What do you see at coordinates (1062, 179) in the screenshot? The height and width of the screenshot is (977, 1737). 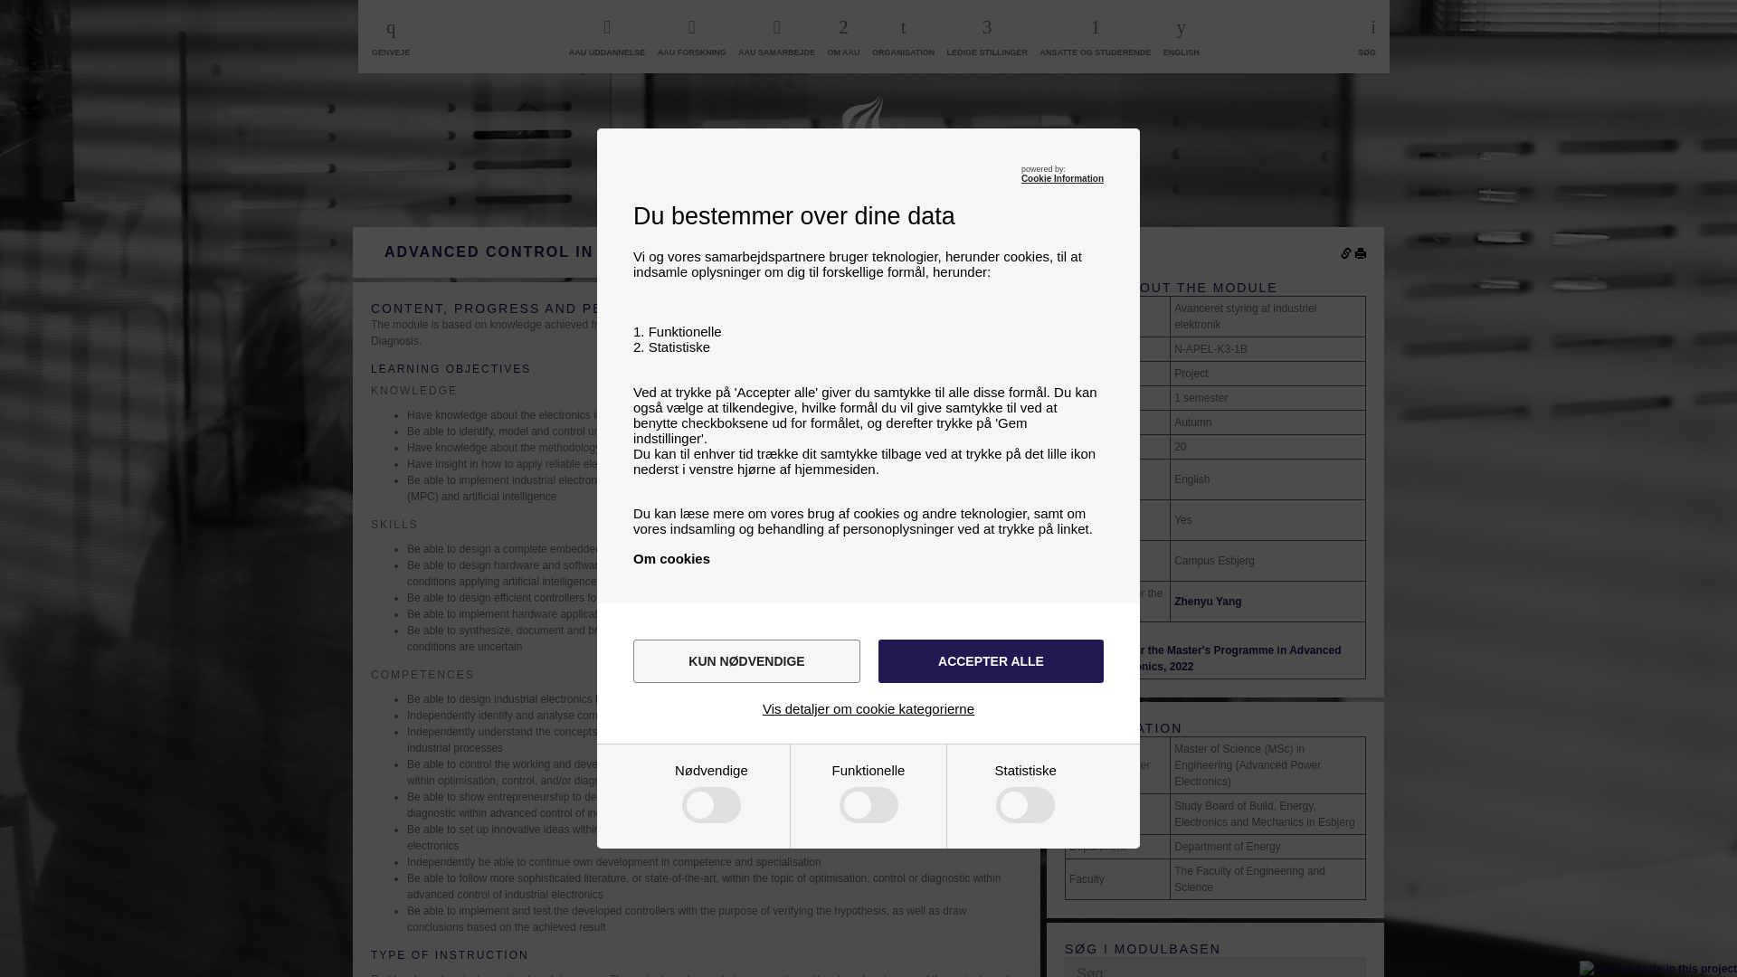 I see `Cookie Information` at bounding box center [1062, 179].